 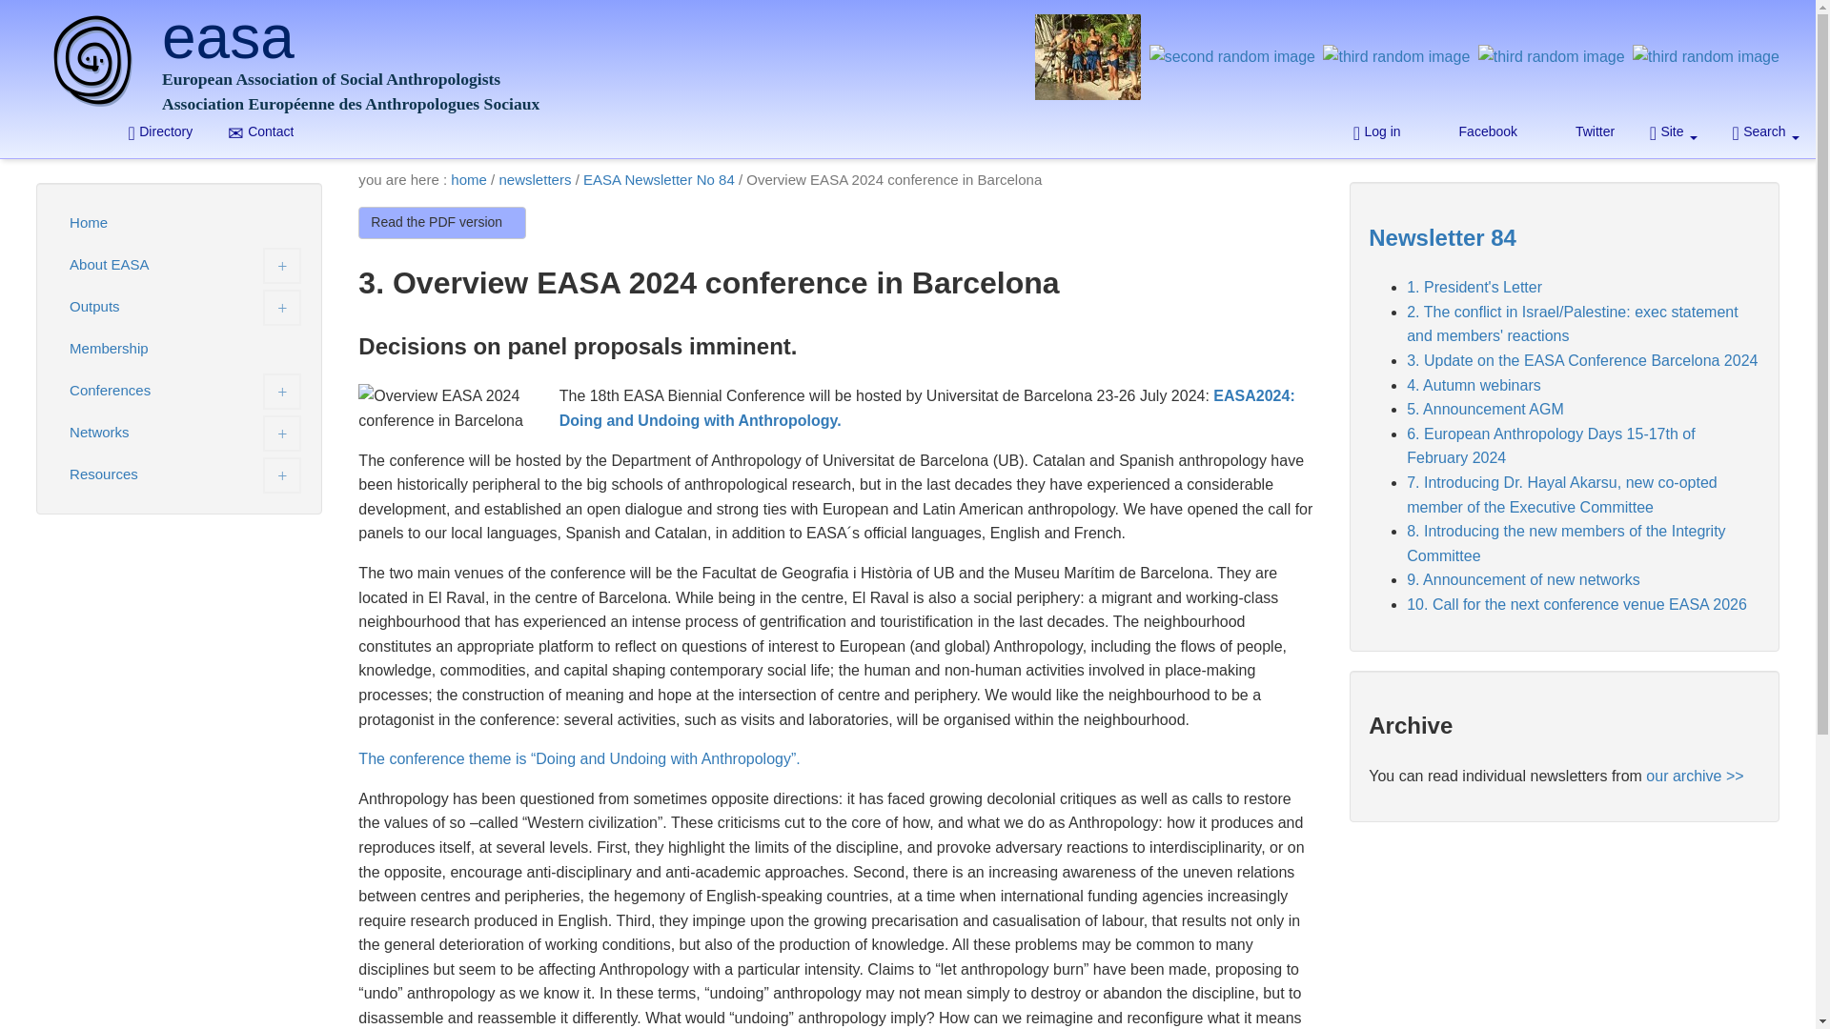 I want to click on Facebook, so click(x=1583, y=131).